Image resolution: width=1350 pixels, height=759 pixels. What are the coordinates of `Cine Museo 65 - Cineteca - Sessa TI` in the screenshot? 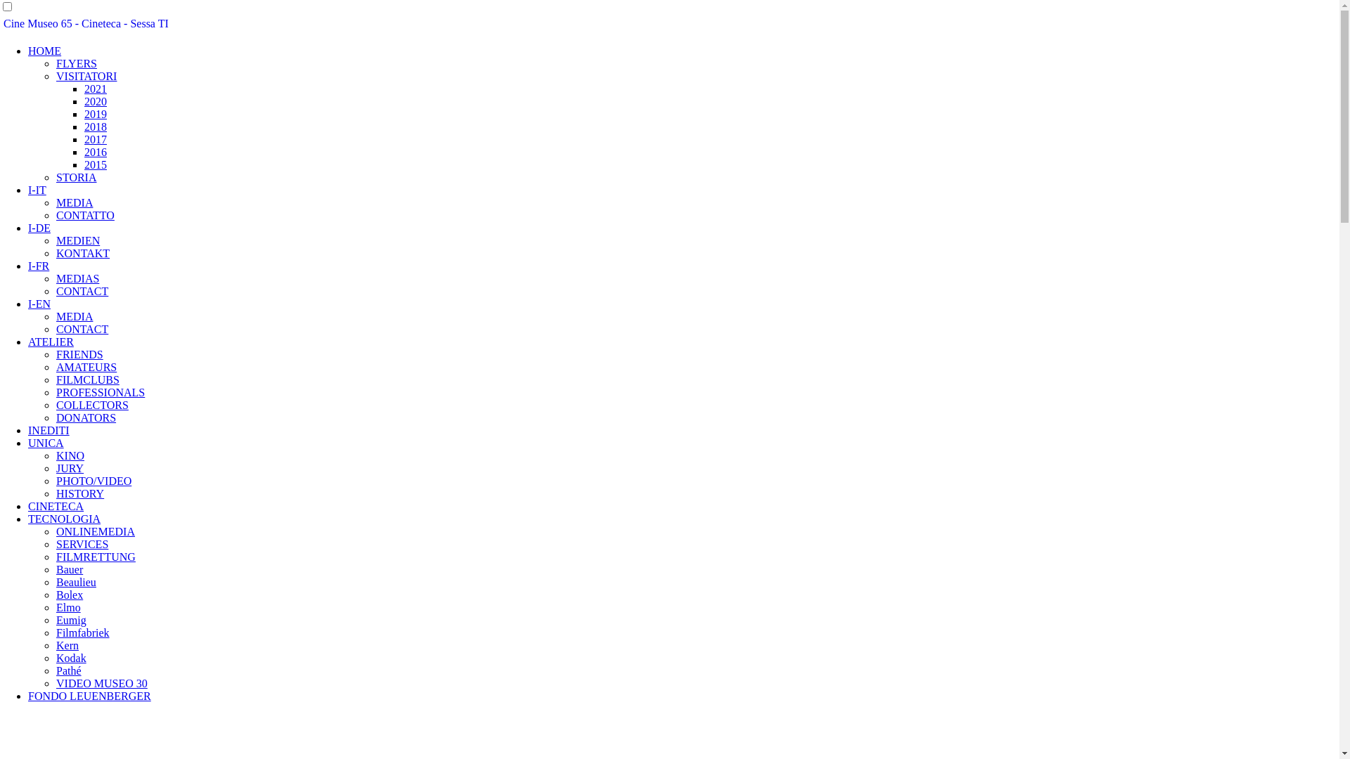 It's located at (86, 24).